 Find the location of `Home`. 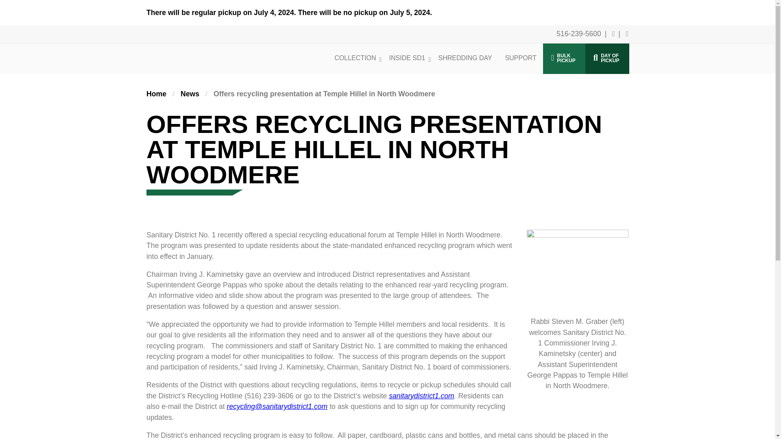

Home is located at coordinates (355, 58).